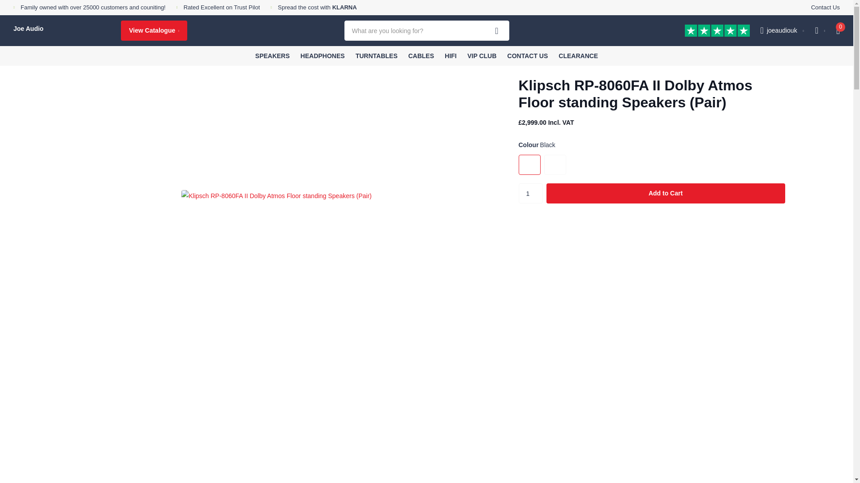 This screenshot has height=483, width=860. I want to click on Joe Audio Trust Pilot, so click(222, 7).